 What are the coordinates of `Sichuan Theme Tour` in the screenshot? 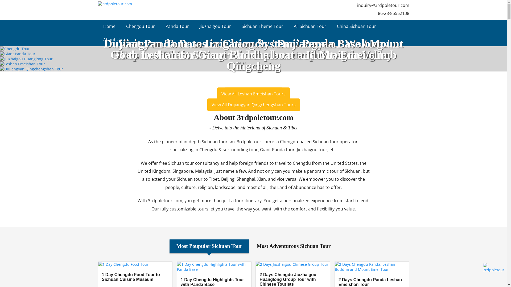 It's located at (262, 26).